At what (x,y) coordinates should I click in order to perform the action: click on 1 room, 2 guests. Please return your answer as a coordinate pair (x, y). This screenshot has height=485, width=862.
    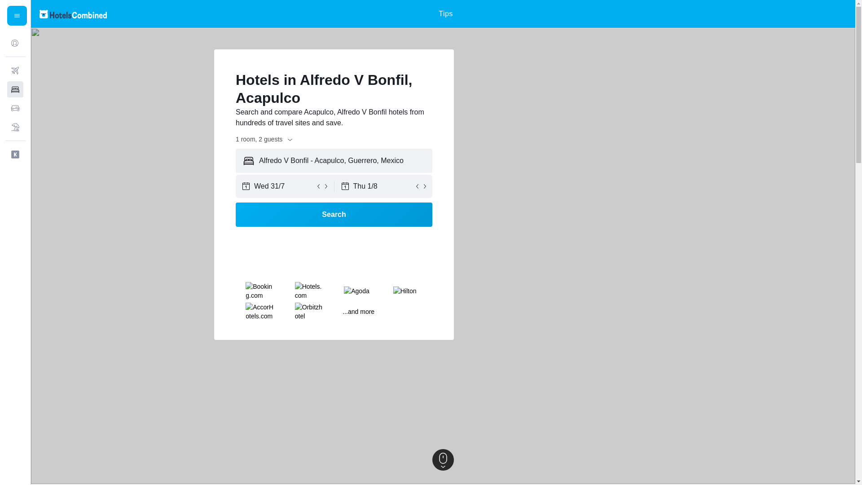
    Looking at the image, I should click on (264, 139).